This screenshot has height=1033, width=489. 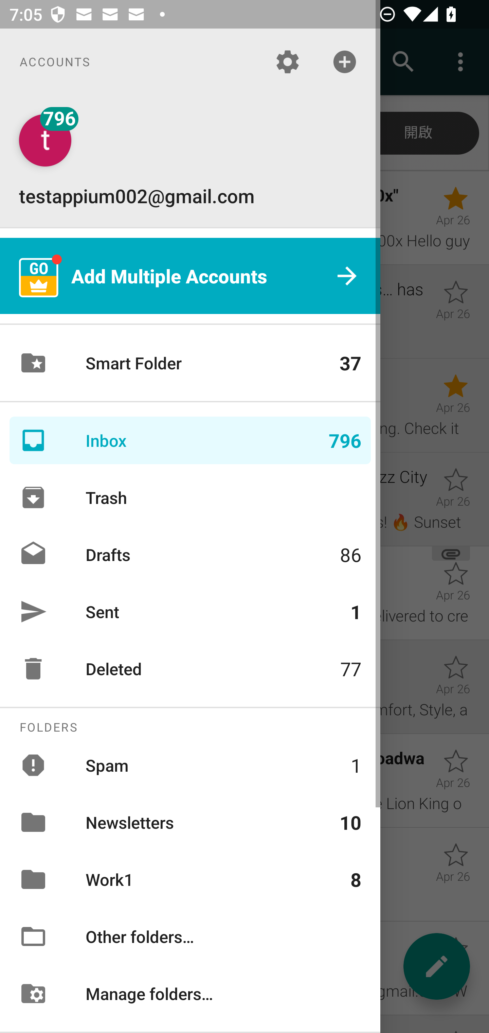 I want to click on Sent 1, so click(x=190, y=611).